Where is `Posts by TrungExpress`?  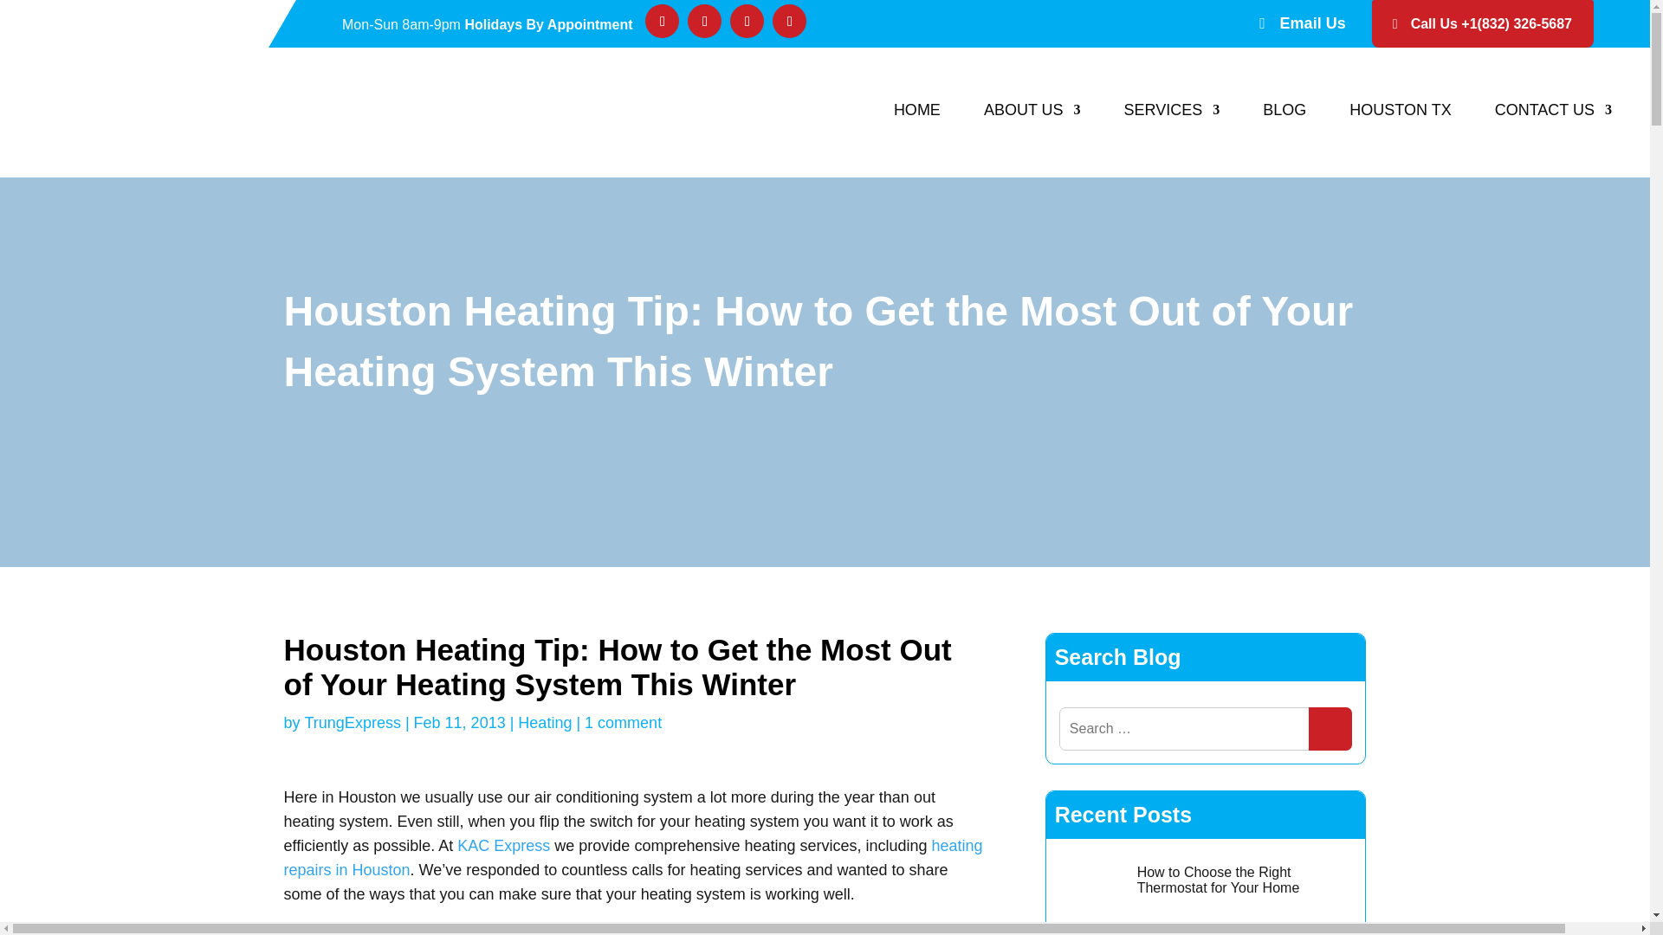
Posts by TrungExpress is located at coordinates (352, 727).